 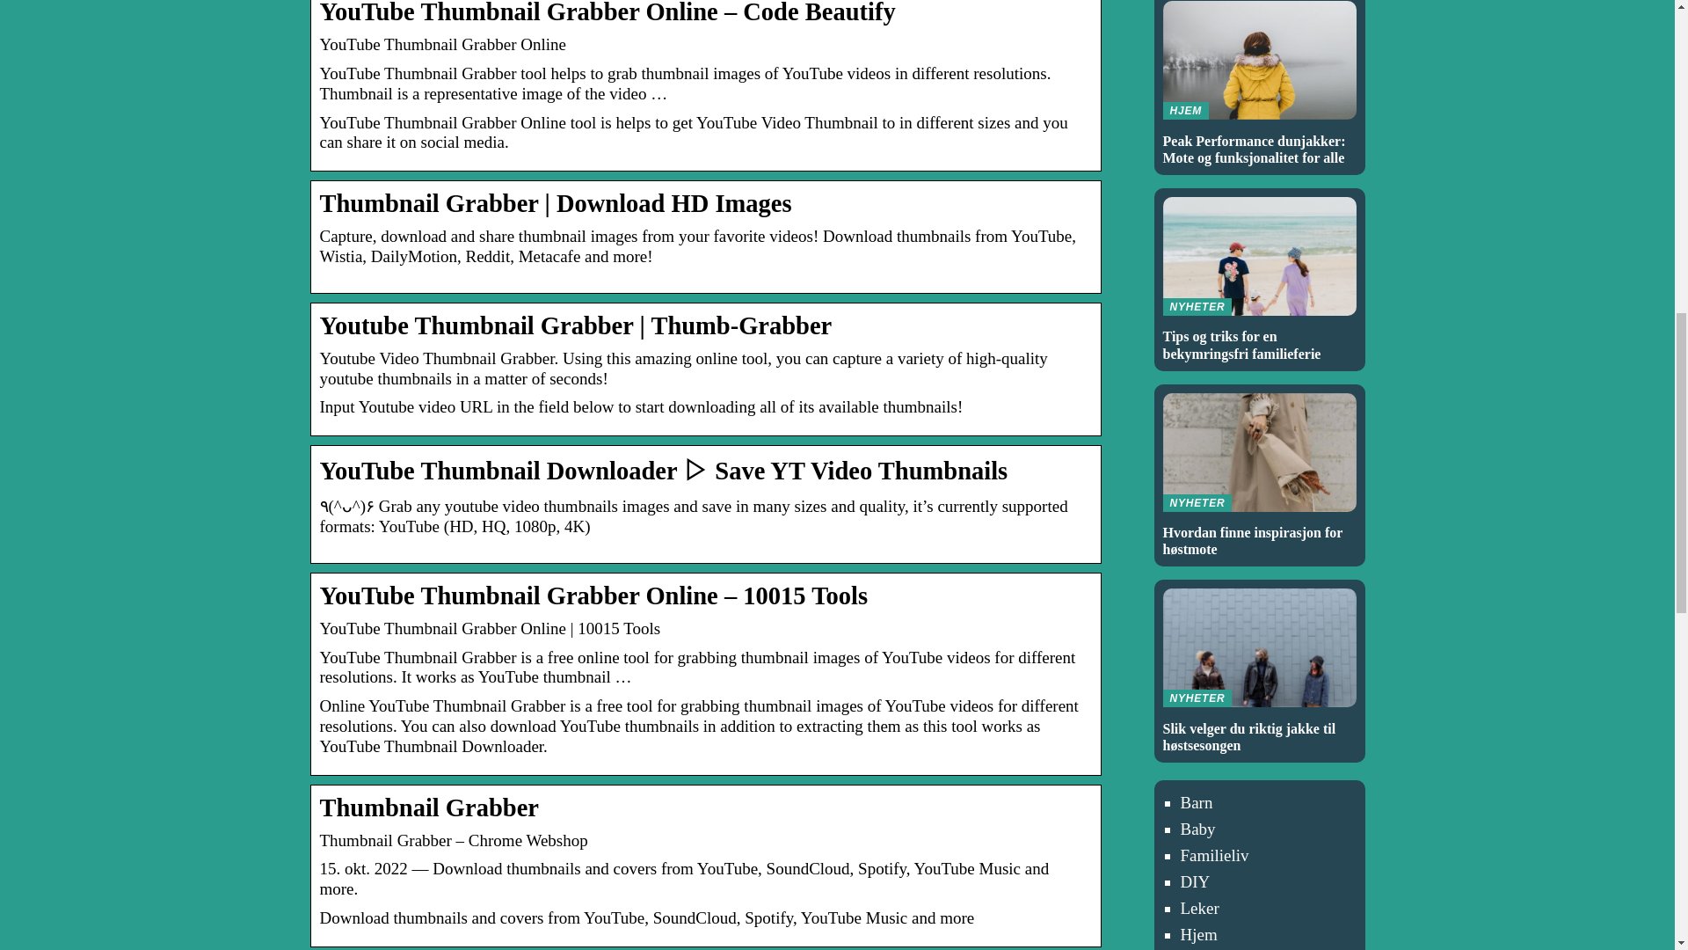 What do you see at coordinates (1197, 829) in the screenshot?
I see `Baby` at bounding box center [1197, 829].